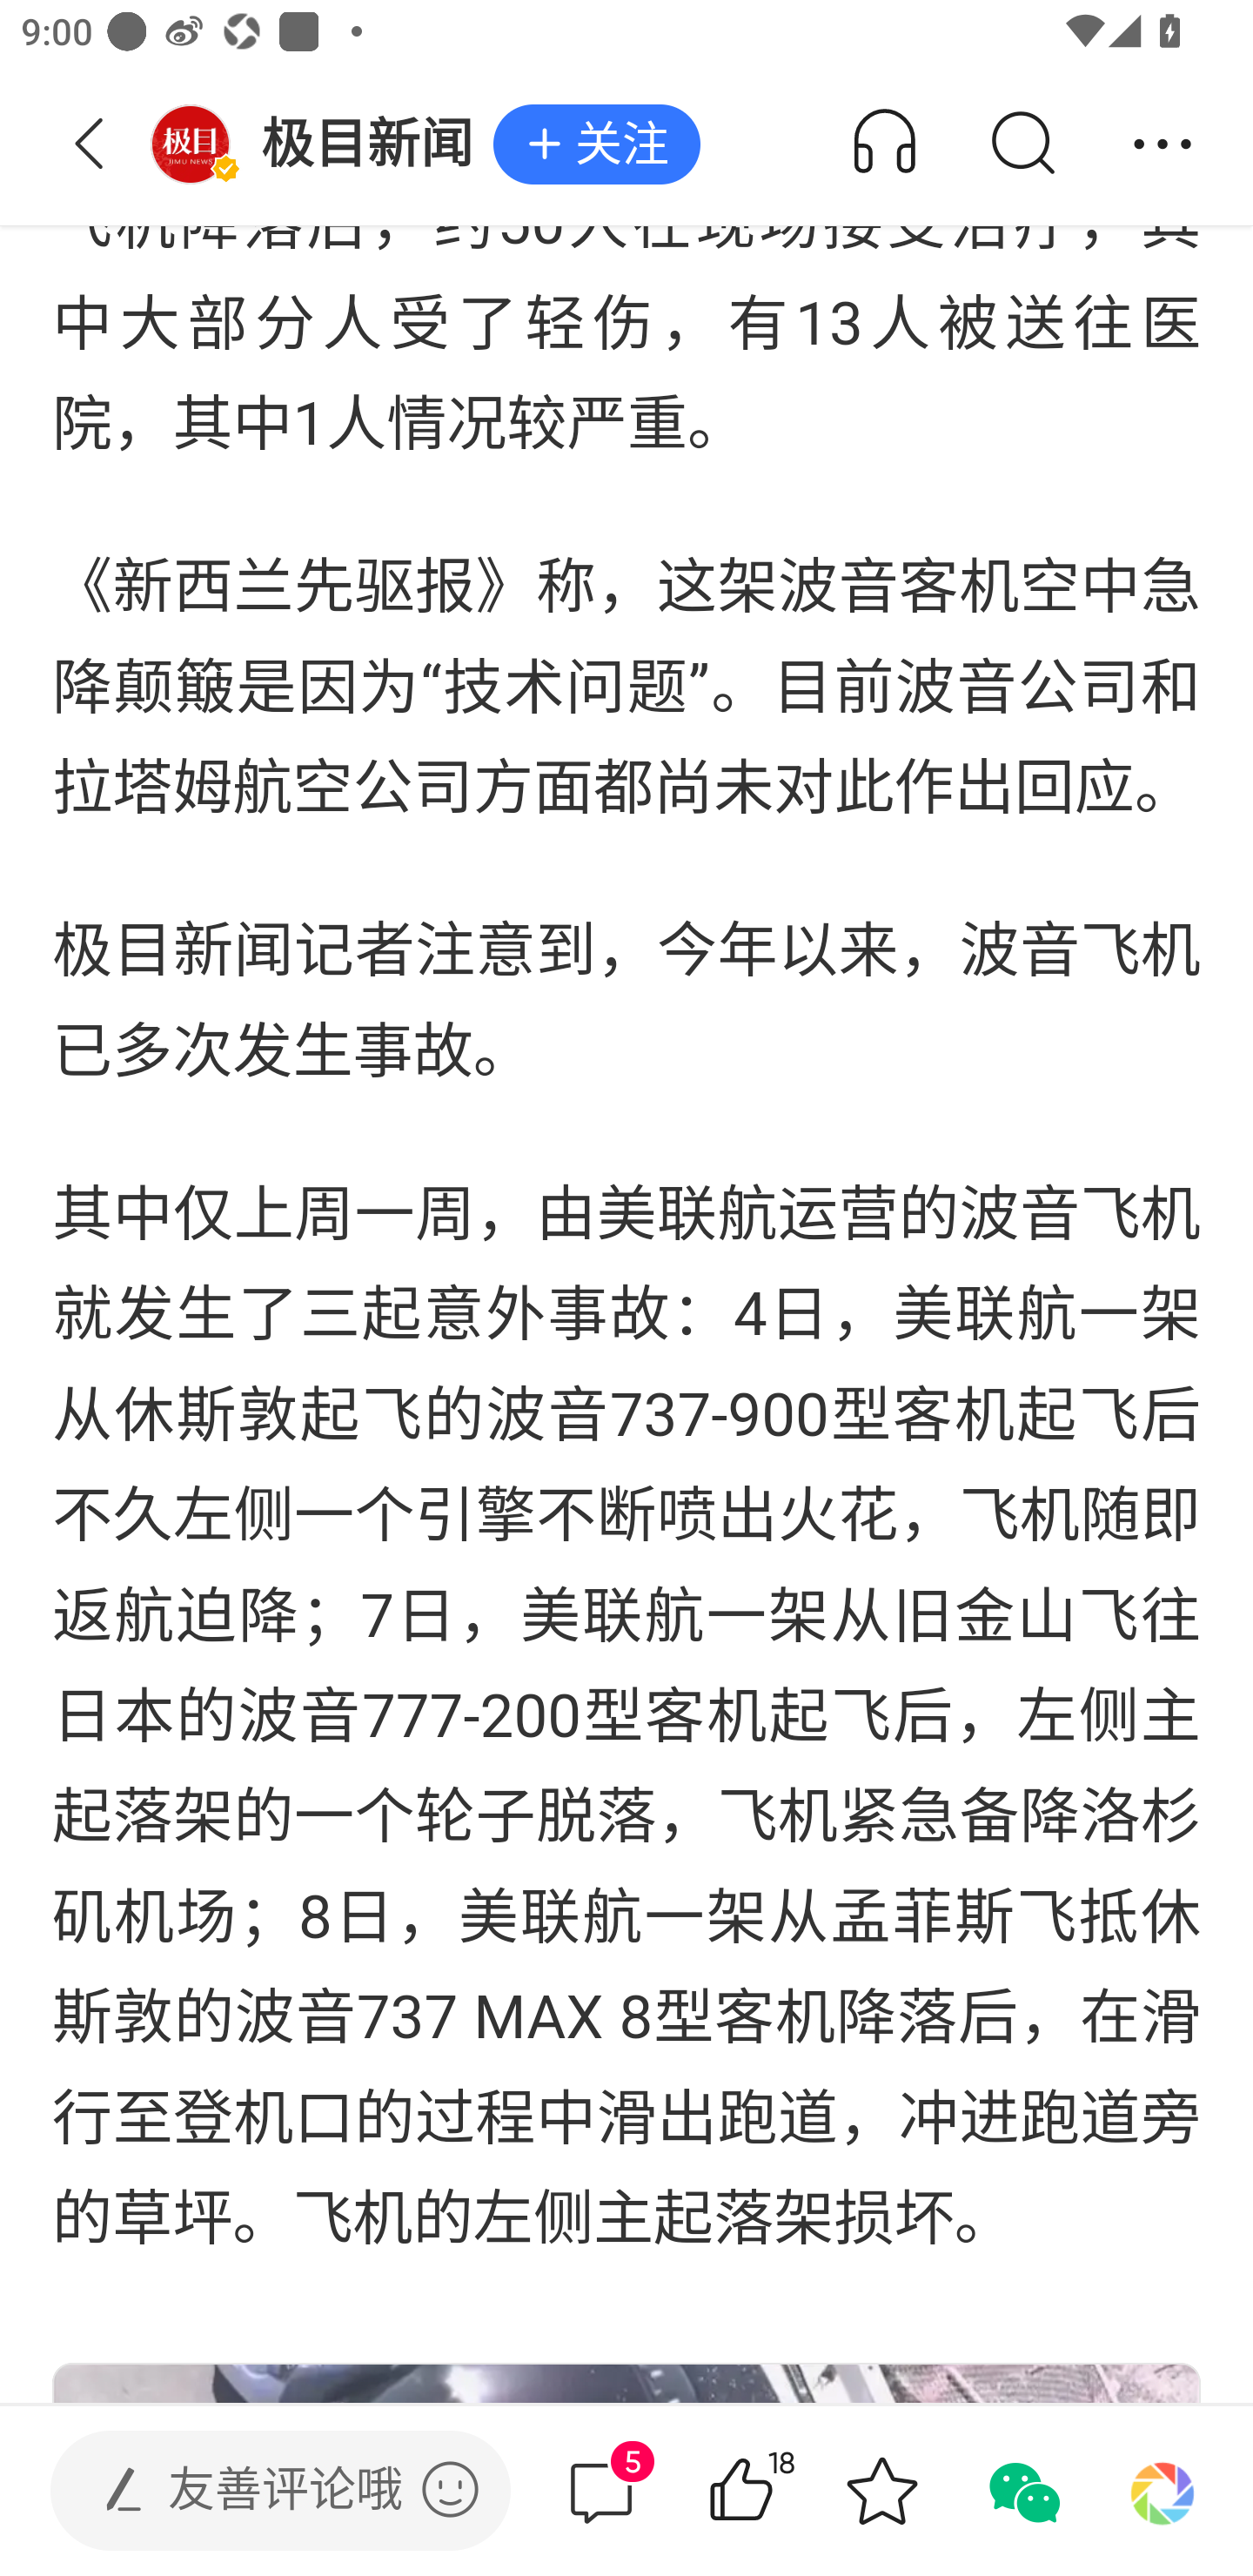 Image resolution: width=1253 pixels, height=2576 pixels. What do you see at coordinates (90, 144) in the screenshot?
I see ` 返回` at bounding box center [90, 144].